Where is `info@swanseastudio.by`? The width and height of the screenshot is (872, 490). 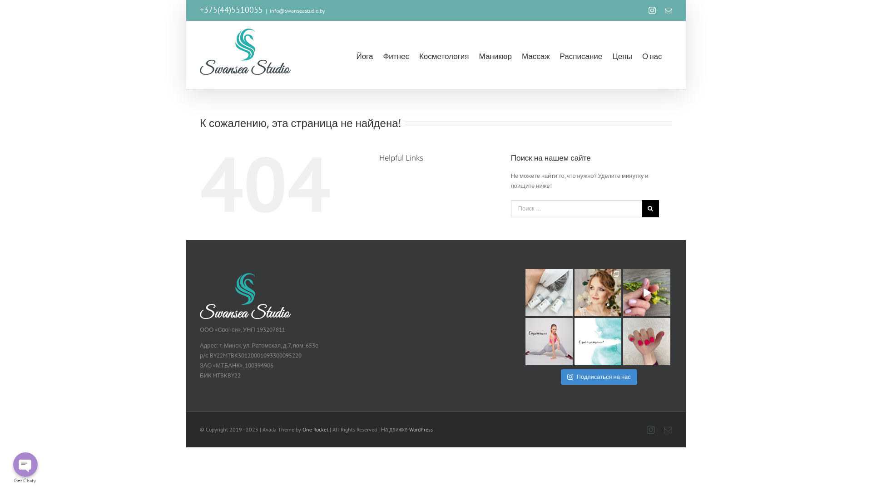
info@swanseastudio.by is located at coordinates (297, 11).